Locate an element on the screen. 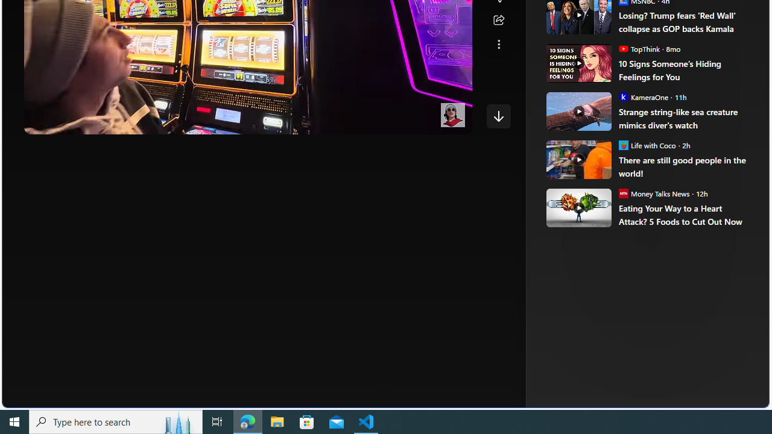 The height and width of the screenshot is (434, 772). Strange string-like sea creature mimics diver's watch is located at coordinates (685, 118).